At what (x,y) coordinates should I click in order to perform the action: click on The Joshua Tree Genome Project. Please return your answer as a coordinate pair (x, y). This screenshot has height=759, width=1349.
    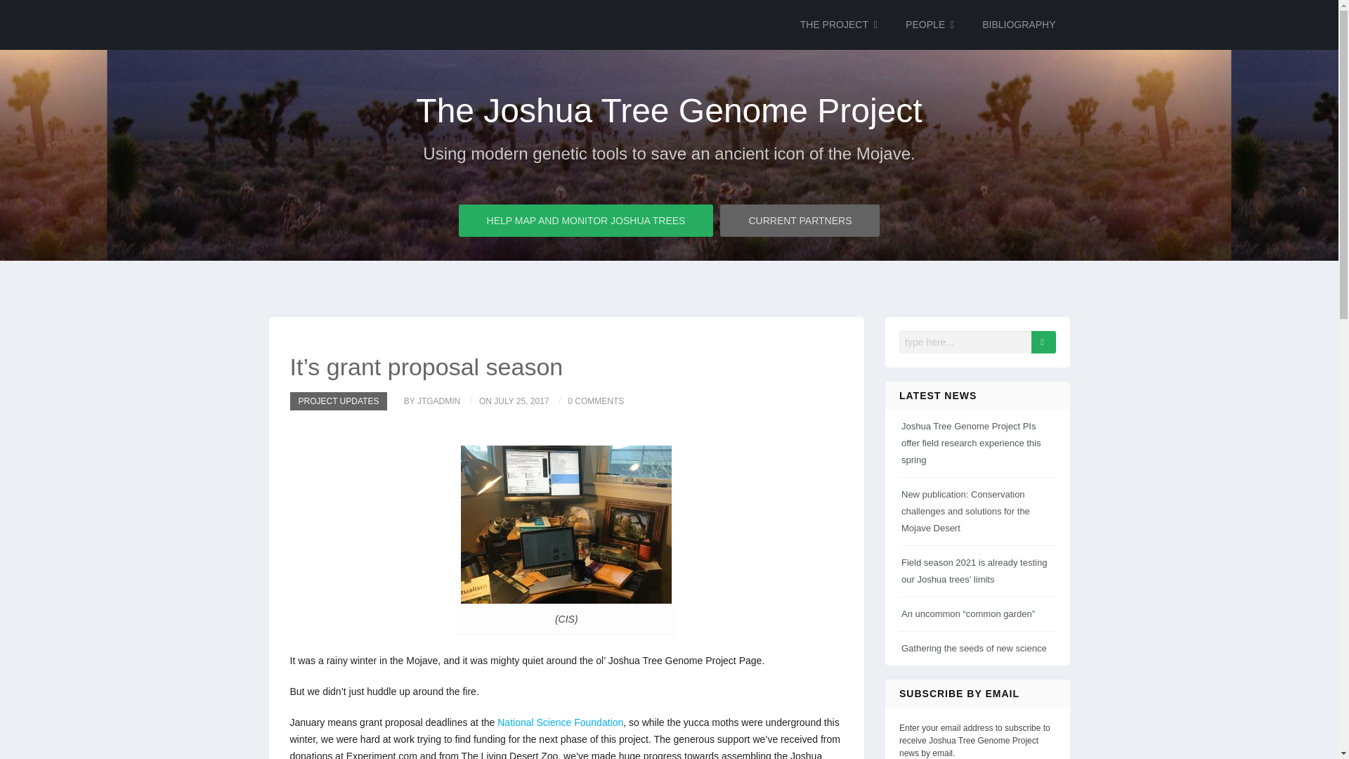
    Looking at the image, I should click on (669, 111).